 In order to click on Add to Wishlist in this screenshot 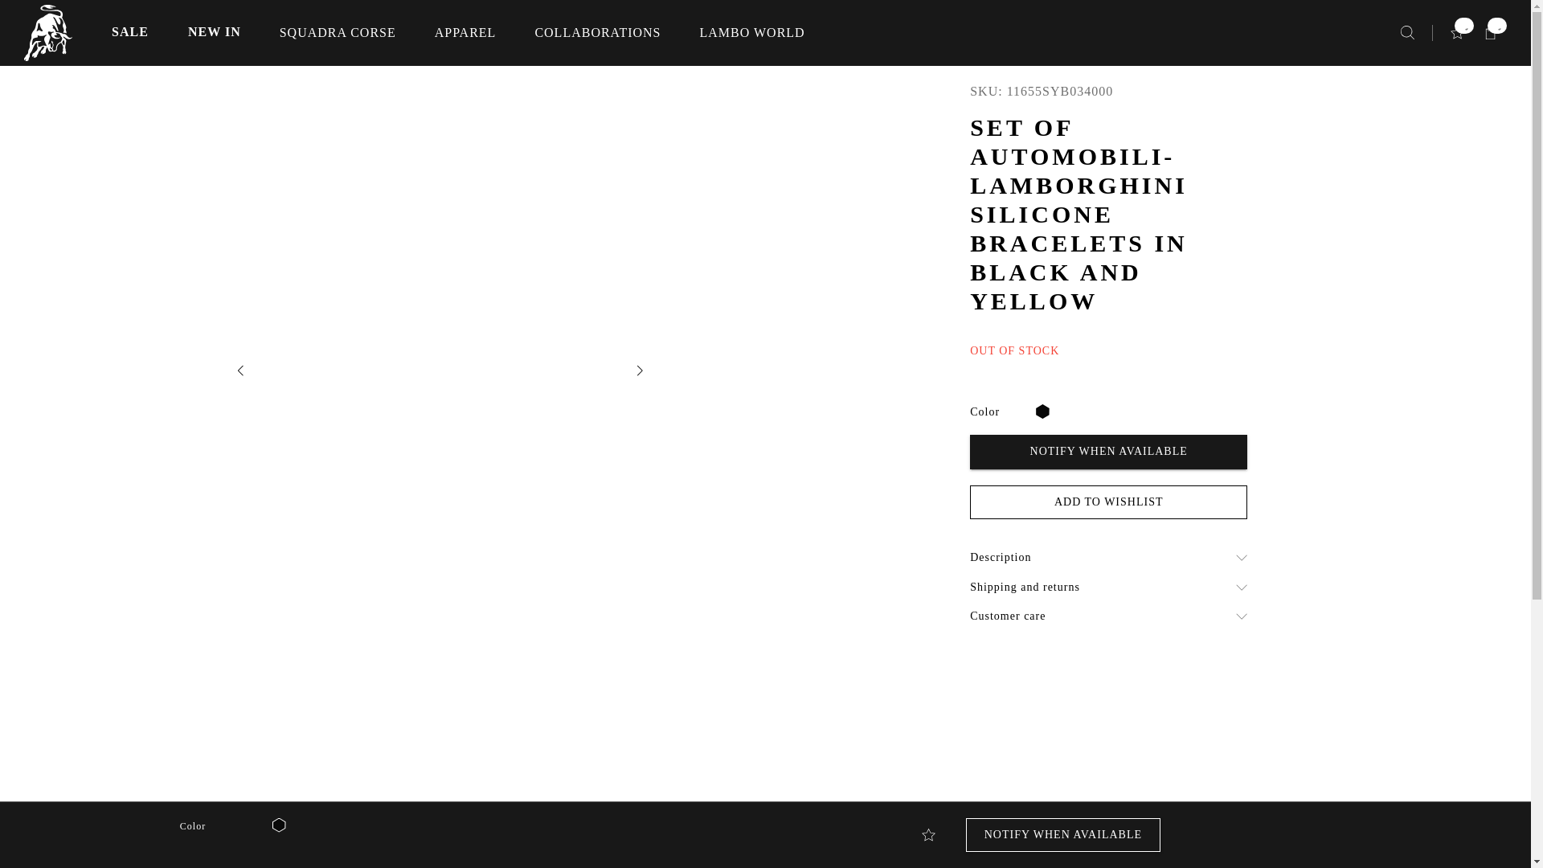, I will do `click(927, 834)`.